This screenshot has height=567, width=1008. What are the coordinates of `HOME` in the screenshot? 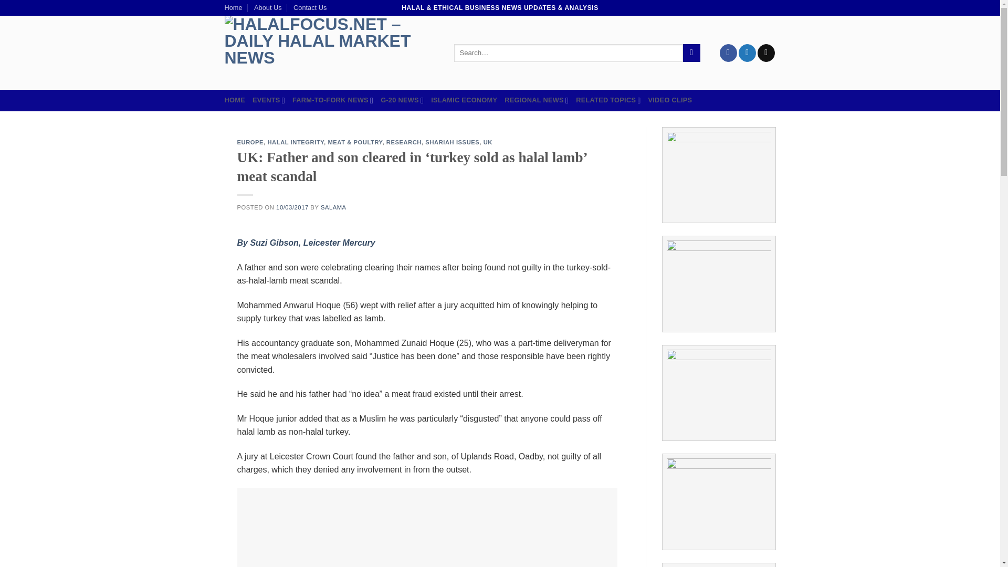 It's located at (235, 100).